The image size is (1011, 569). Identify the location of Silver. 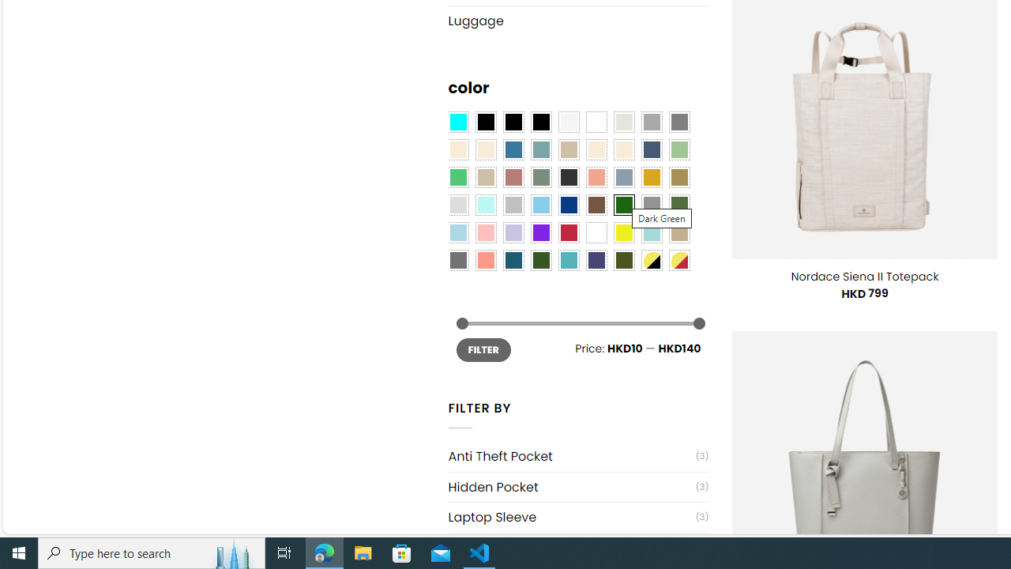
(513, 205).